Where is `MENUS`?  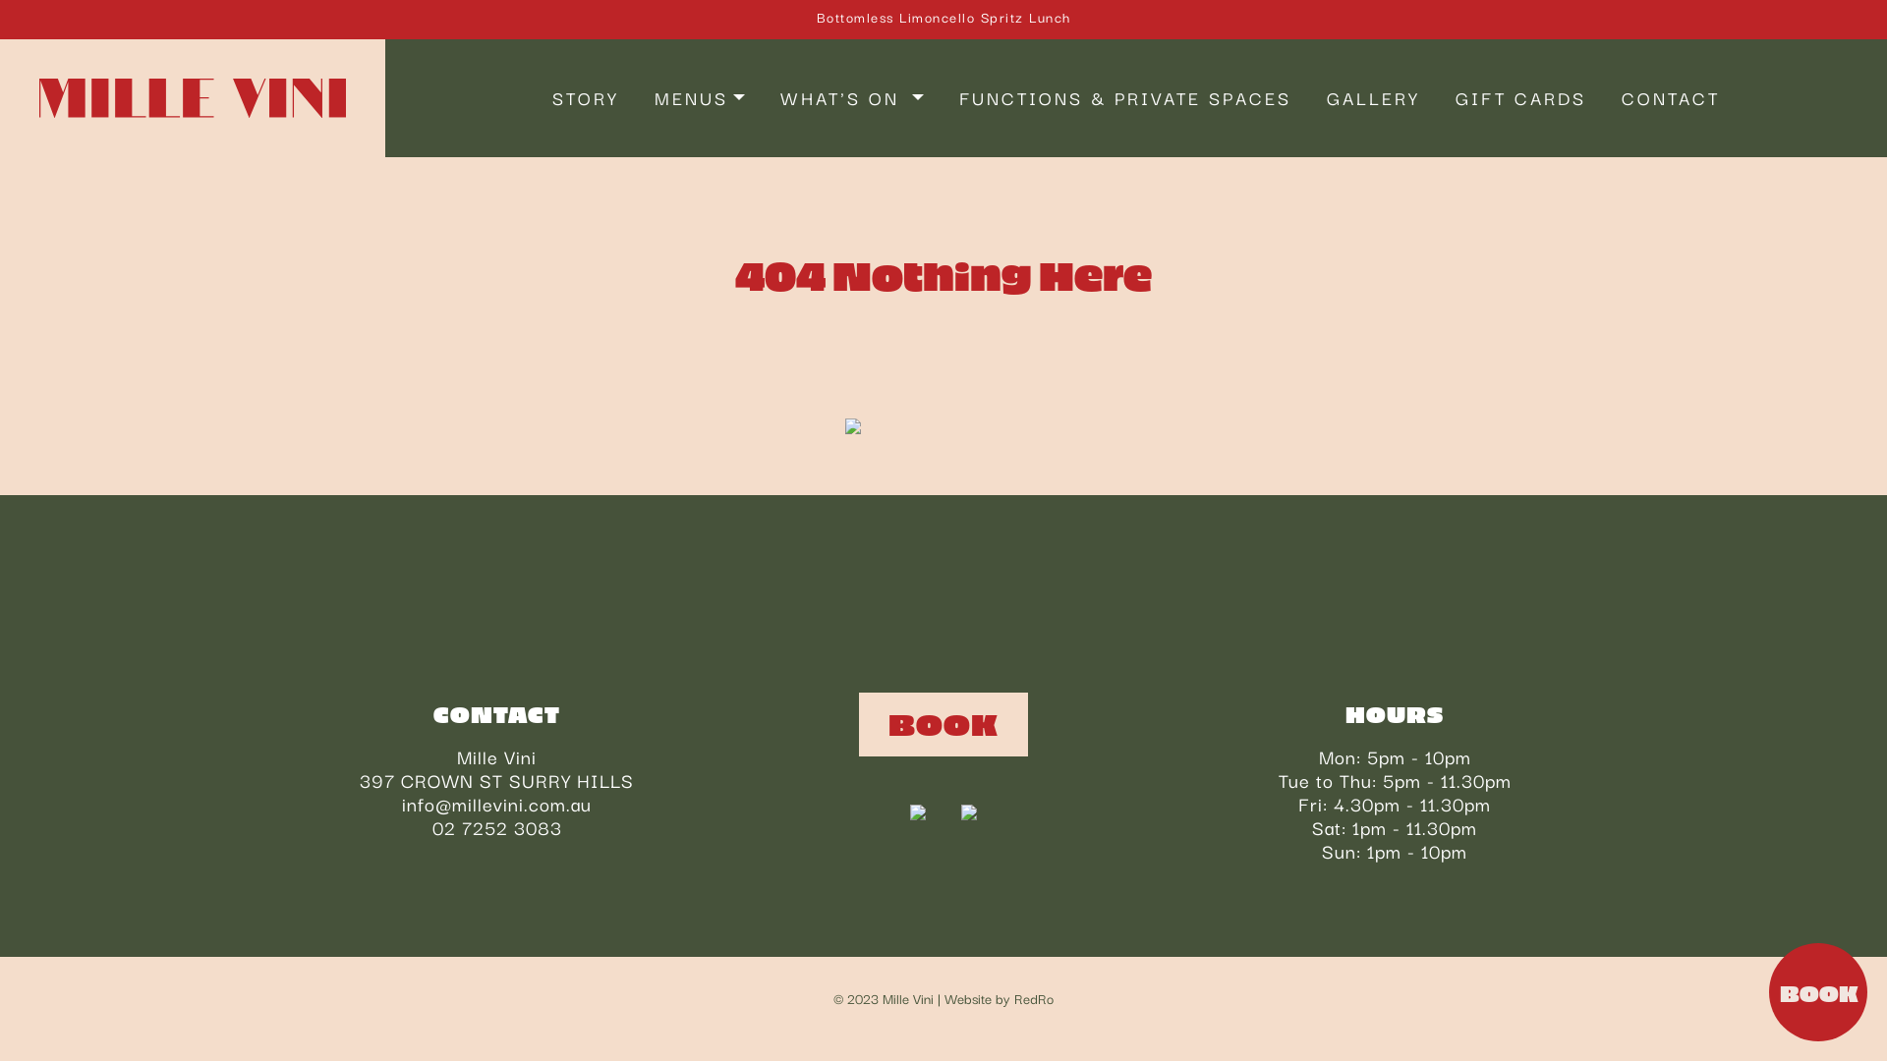
MENUS is located at coordinates (700, 98).